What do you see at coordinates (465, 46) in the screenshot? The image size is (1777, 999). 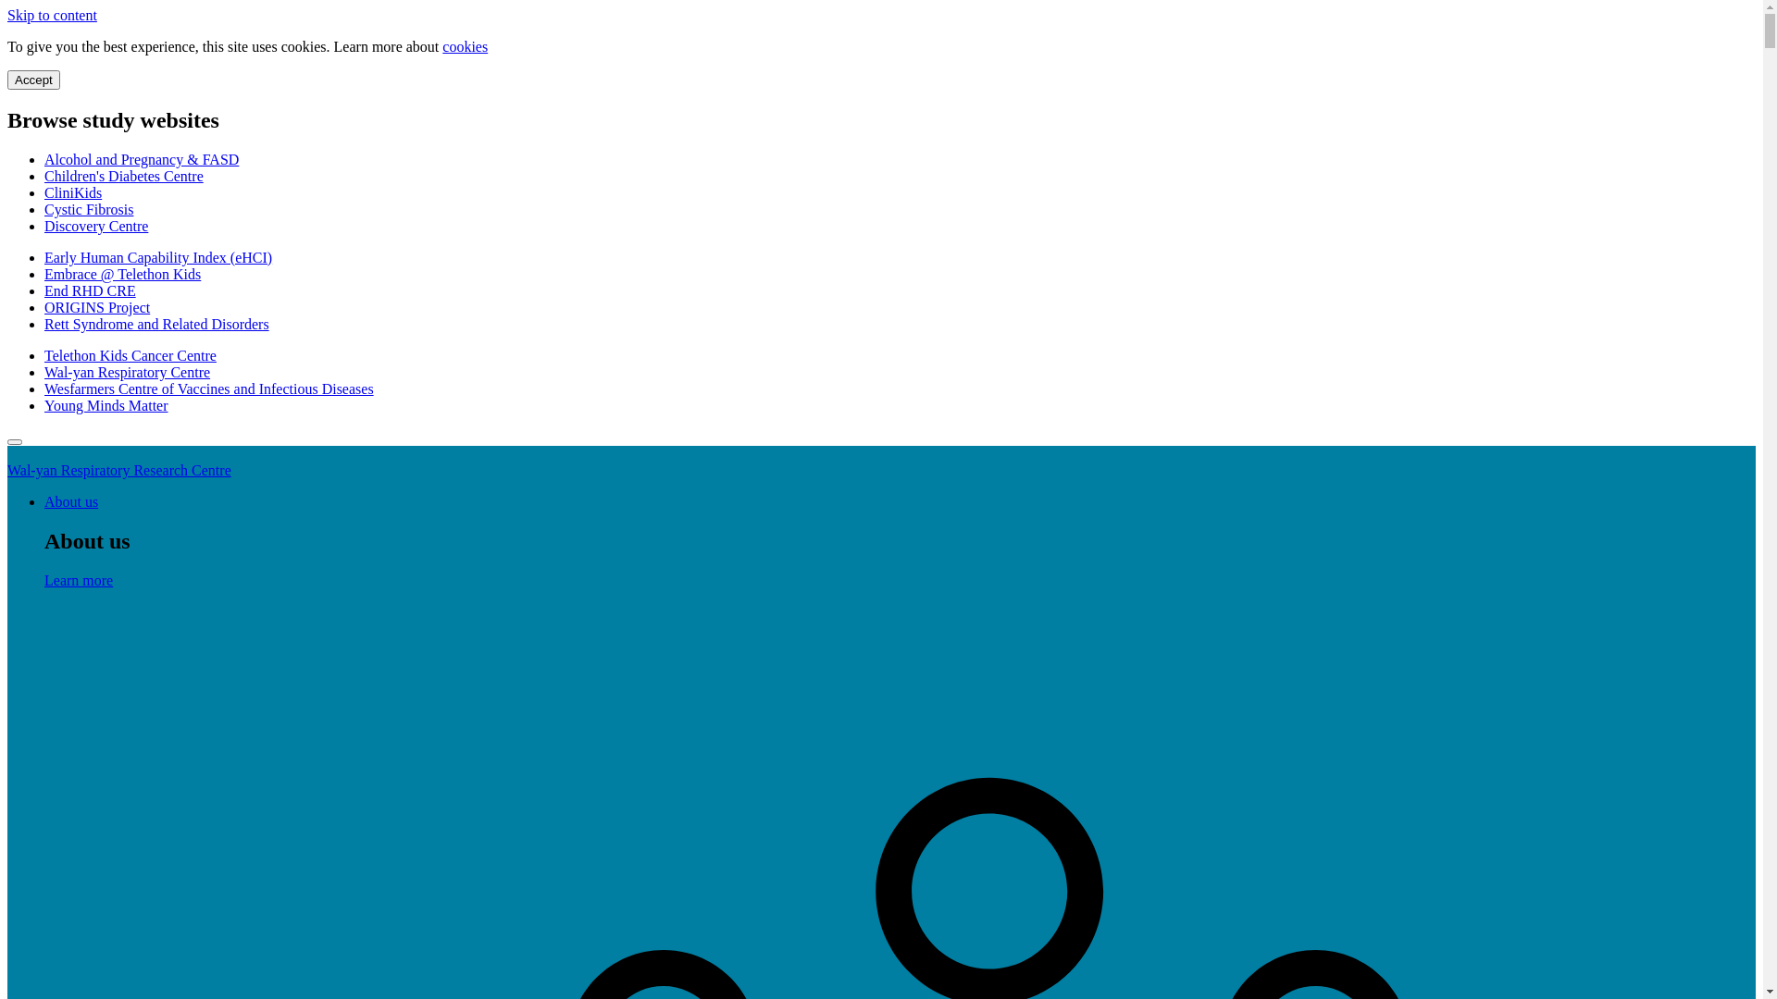 I see `cookies` at bounding box center [465, 46].